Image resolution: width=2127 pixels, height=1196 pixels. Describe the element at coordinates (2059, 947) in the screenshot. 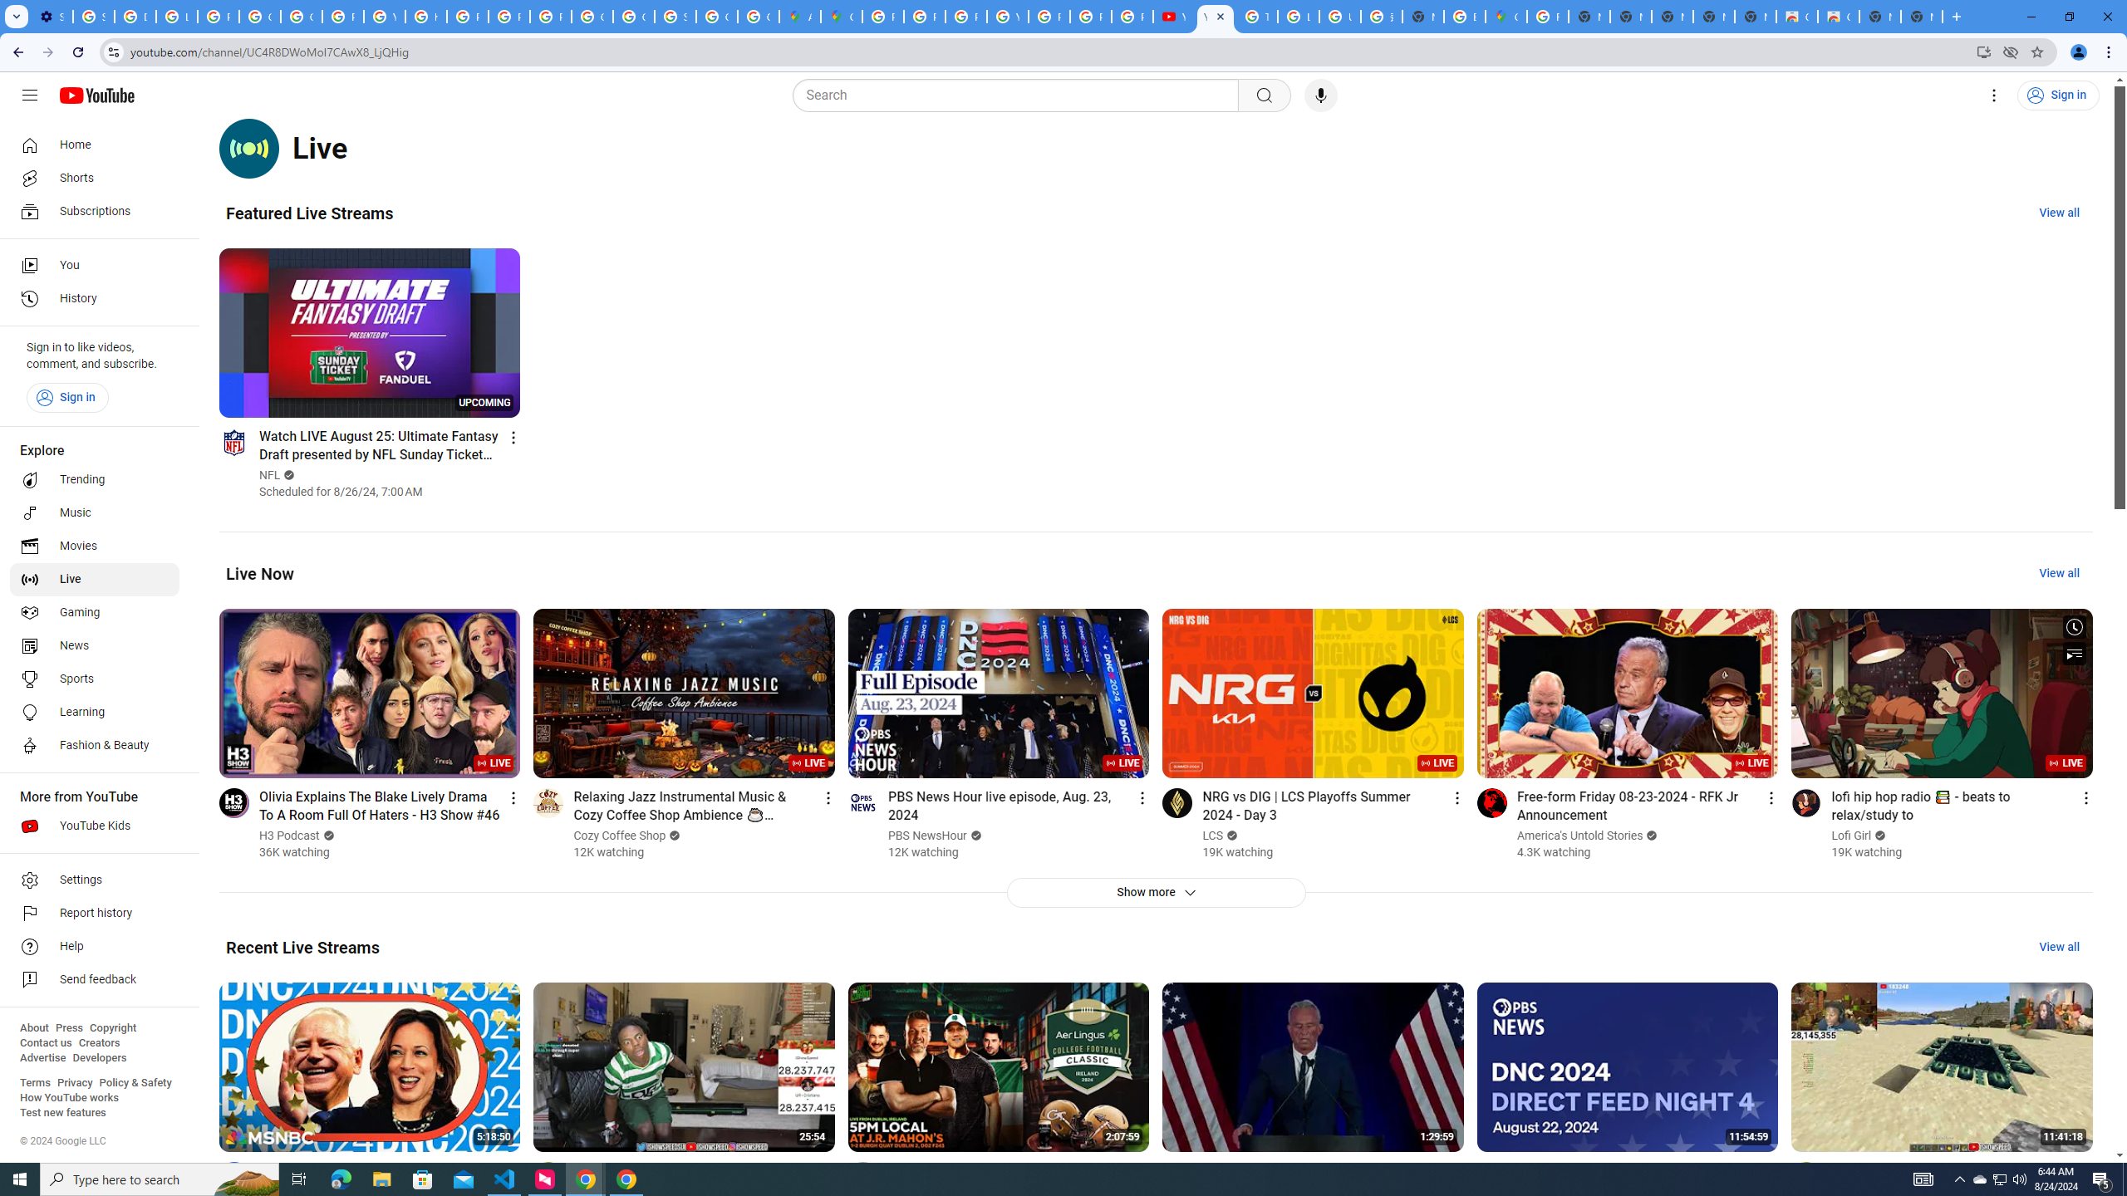

I see `View all` at that location.